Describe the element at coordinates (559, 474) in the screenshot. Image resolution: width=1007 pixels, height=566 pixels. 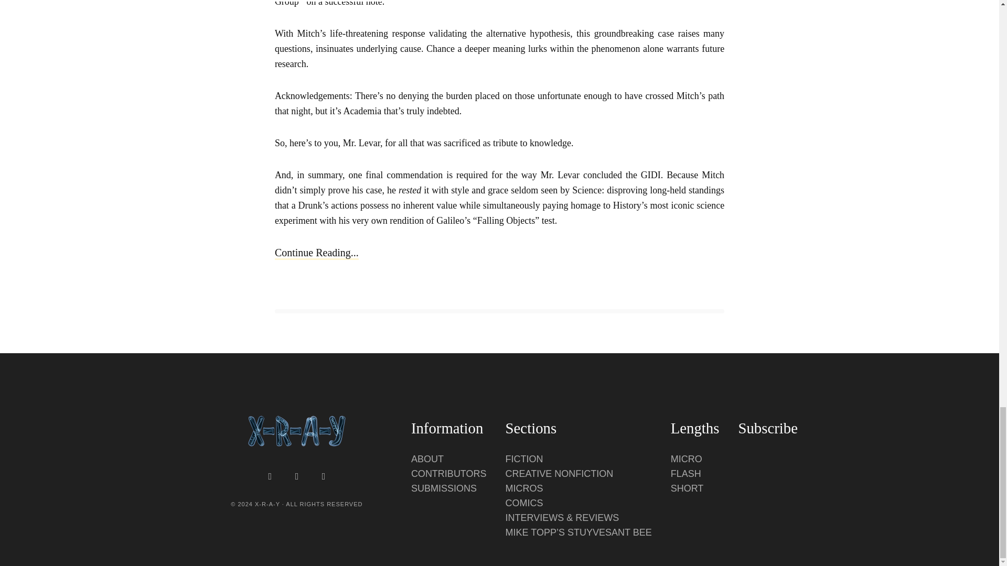
I see `CREATIVE NONFICTION` at that location.